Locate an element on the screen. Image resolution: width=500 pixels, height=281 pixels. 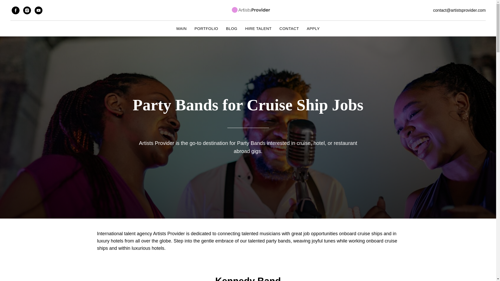
CONTACT is located at coordinates (289, 28).